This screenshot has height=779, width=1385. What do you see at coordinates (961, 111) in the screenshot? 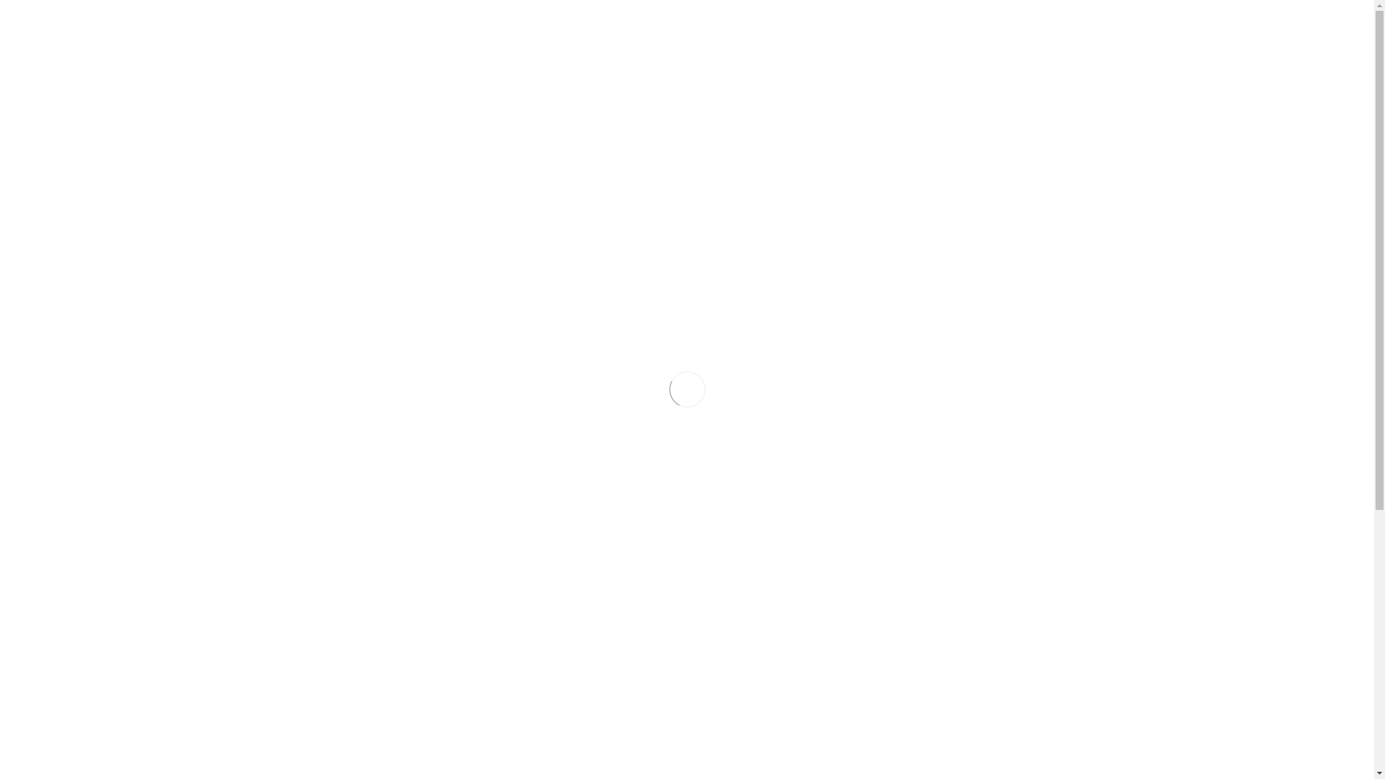
I see `Boutique` at bounding box center [961, 111].